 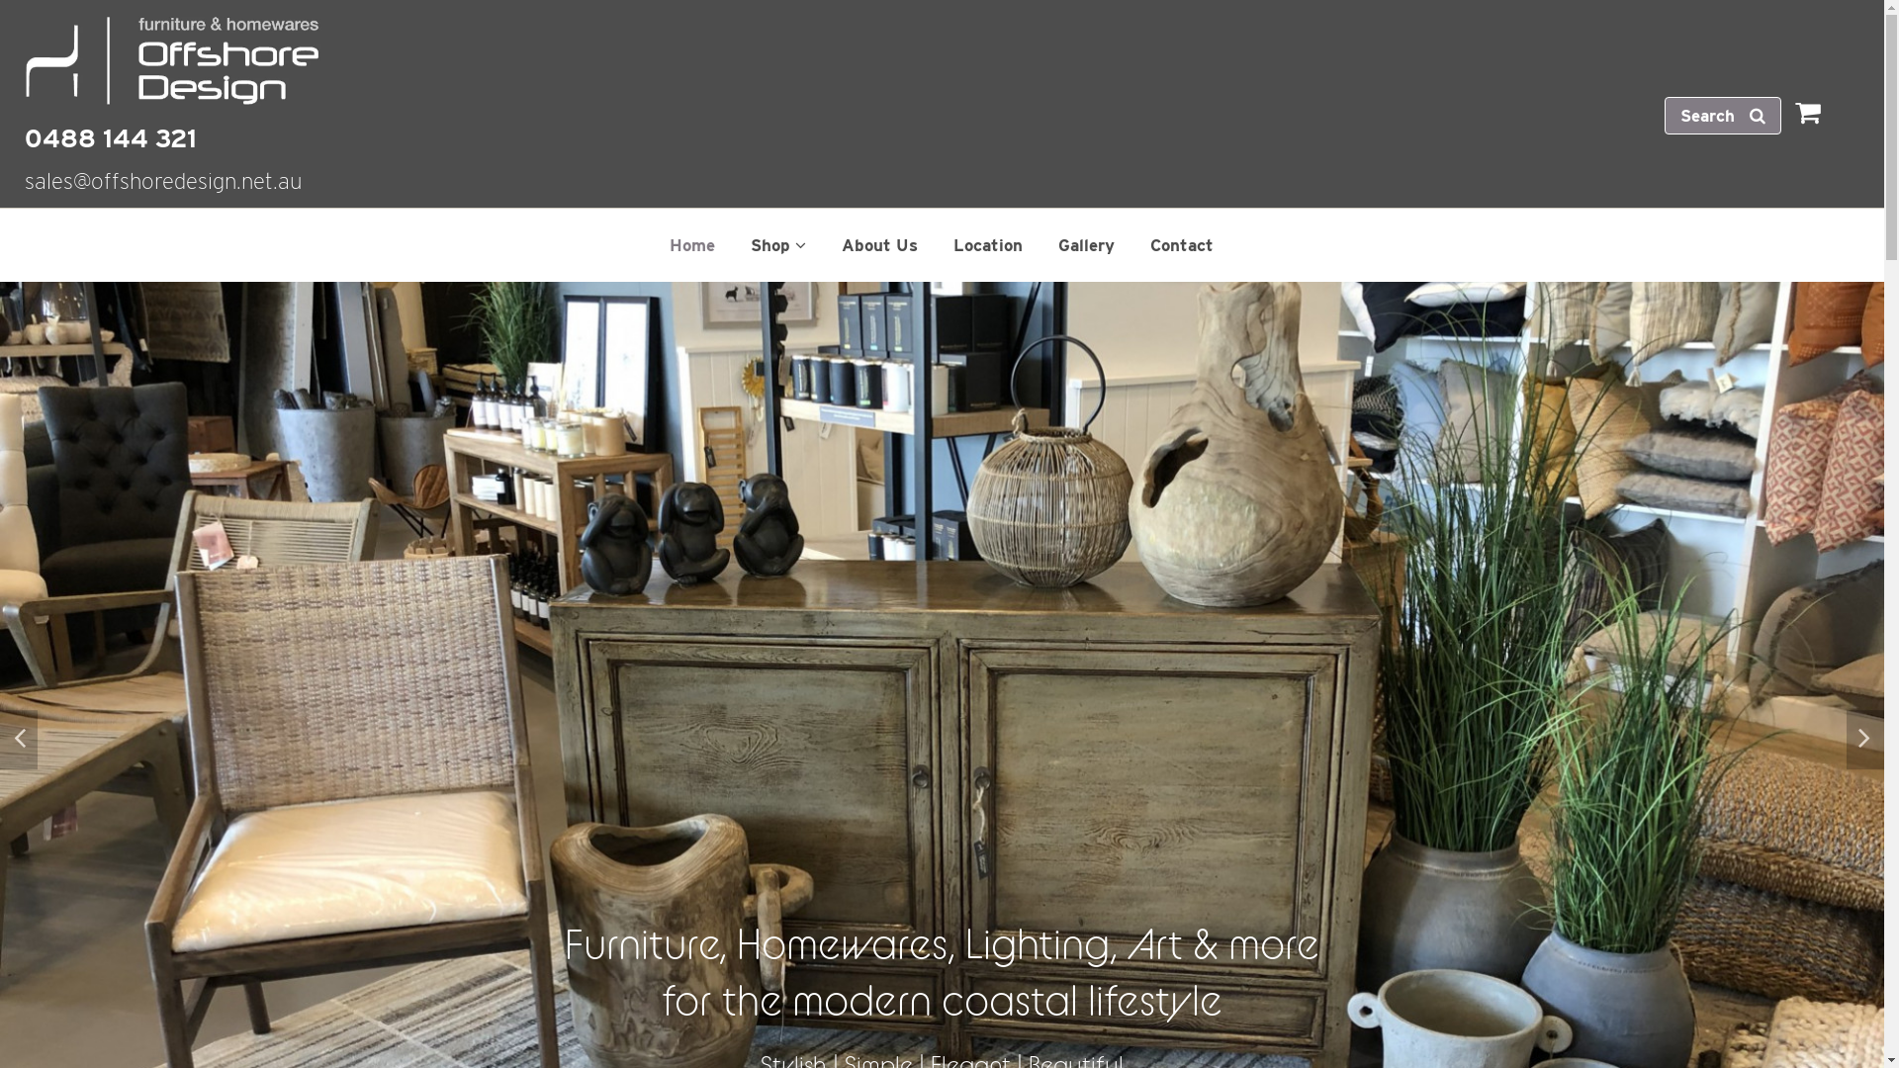 What do you see at coordinates (163, 187) in the screenshot?
I see `sales@offshoredesign.net.au` at bounding box center [163, 187].